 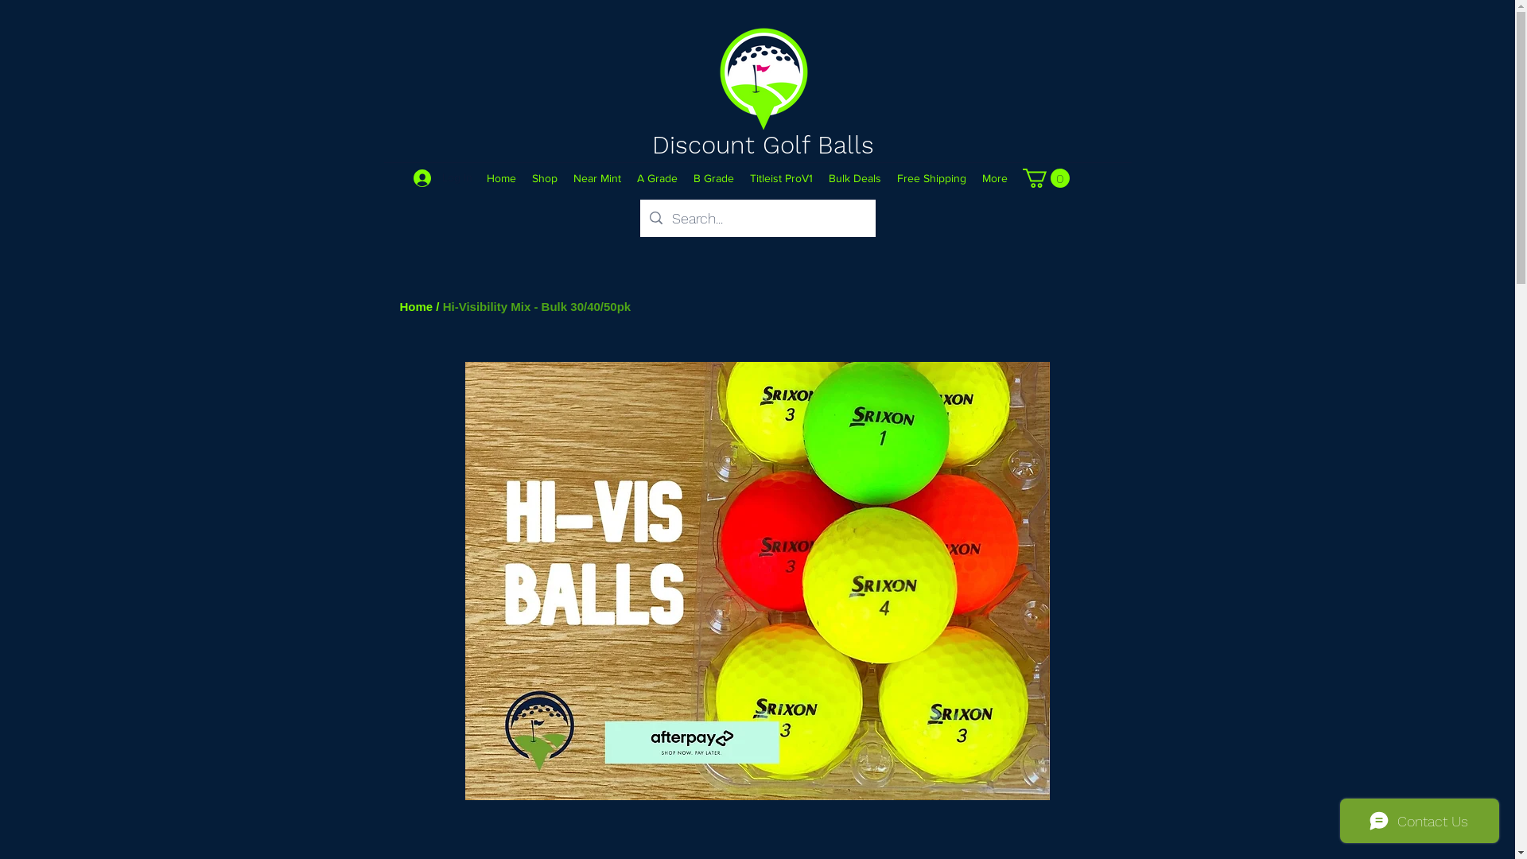 I want to click on Home, so click(x=501, y=178).